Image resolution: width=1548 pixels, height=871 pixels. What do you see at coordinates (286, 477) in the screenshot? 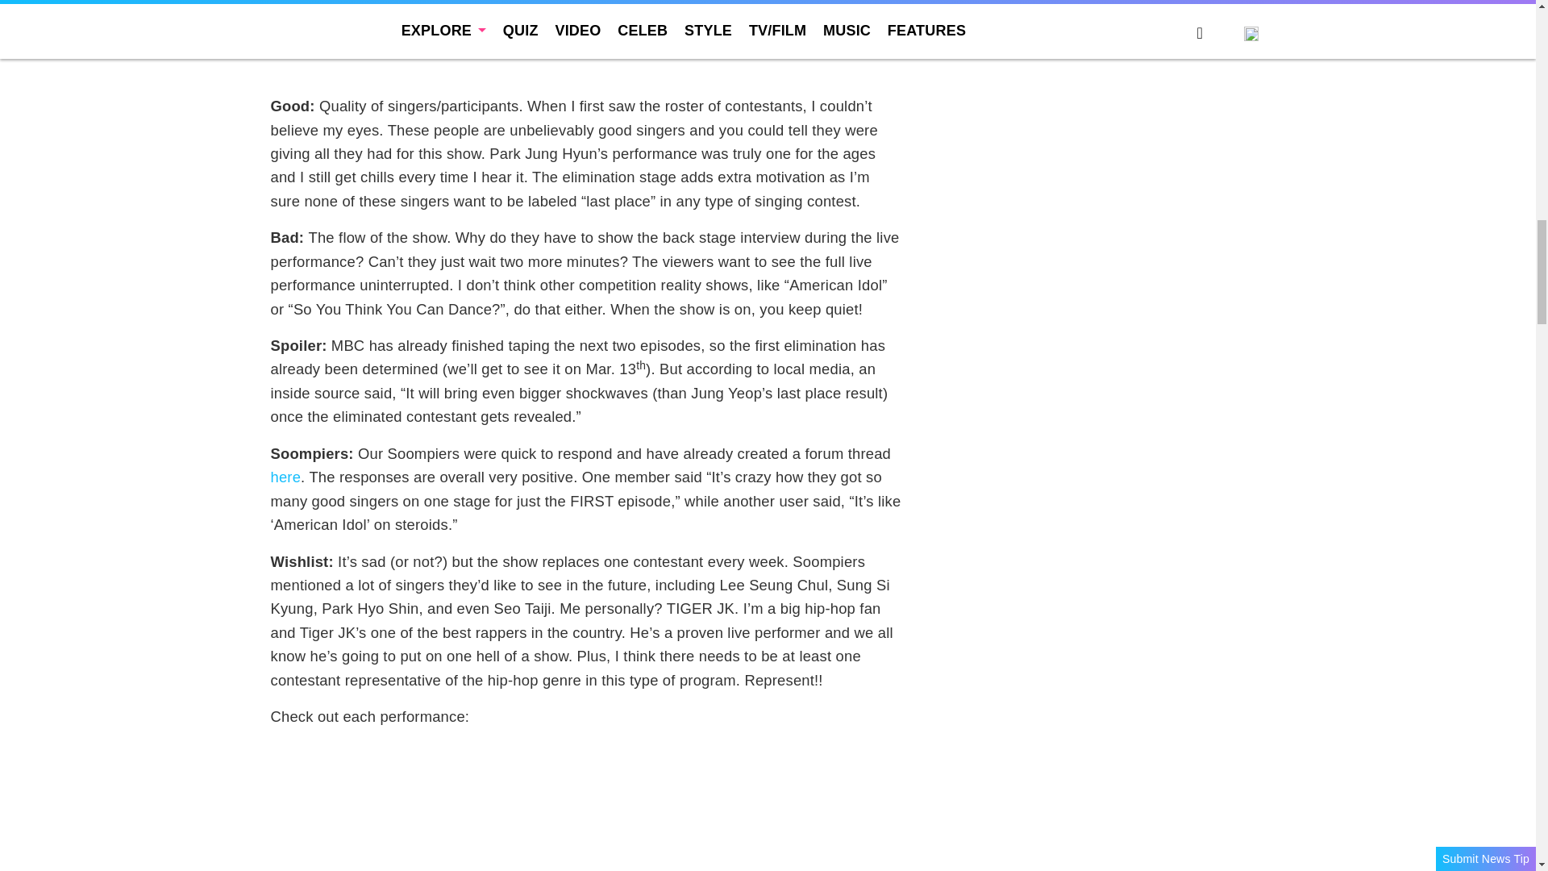
I see `here` at bounding box center [286, 477].